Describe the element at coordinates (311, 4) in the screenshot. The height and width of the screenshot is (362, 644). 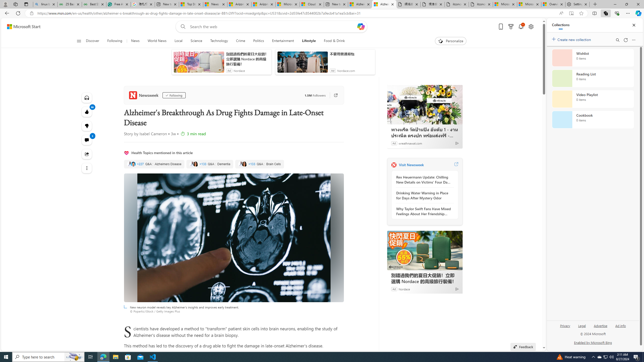
I see `Cloud Computing Services | Microsoft Azure` at that location.